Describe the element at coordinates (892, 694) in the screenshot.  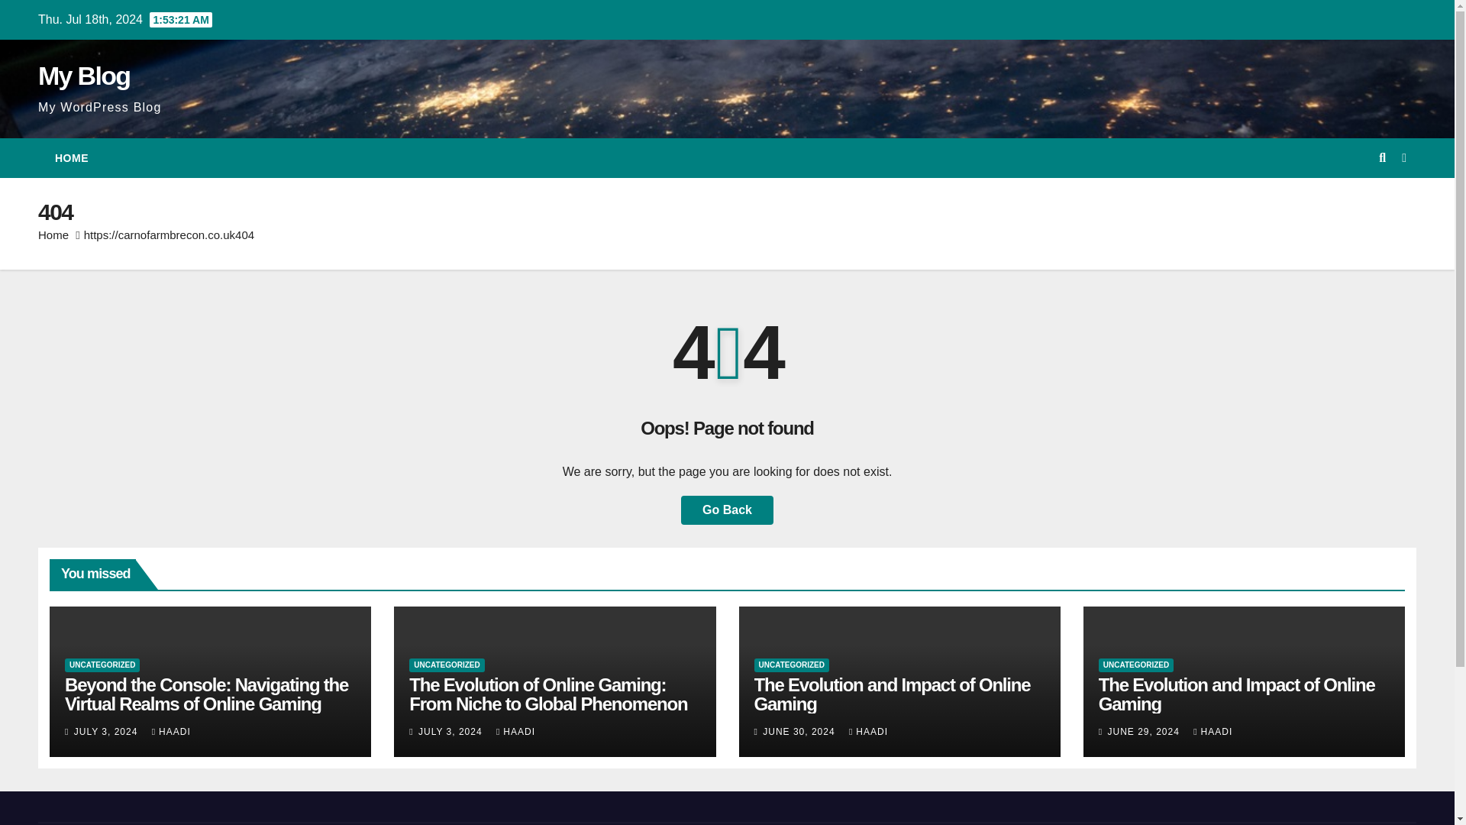
I see `Permalink to: The Evolution and Impact of Online Gaming` at that location.